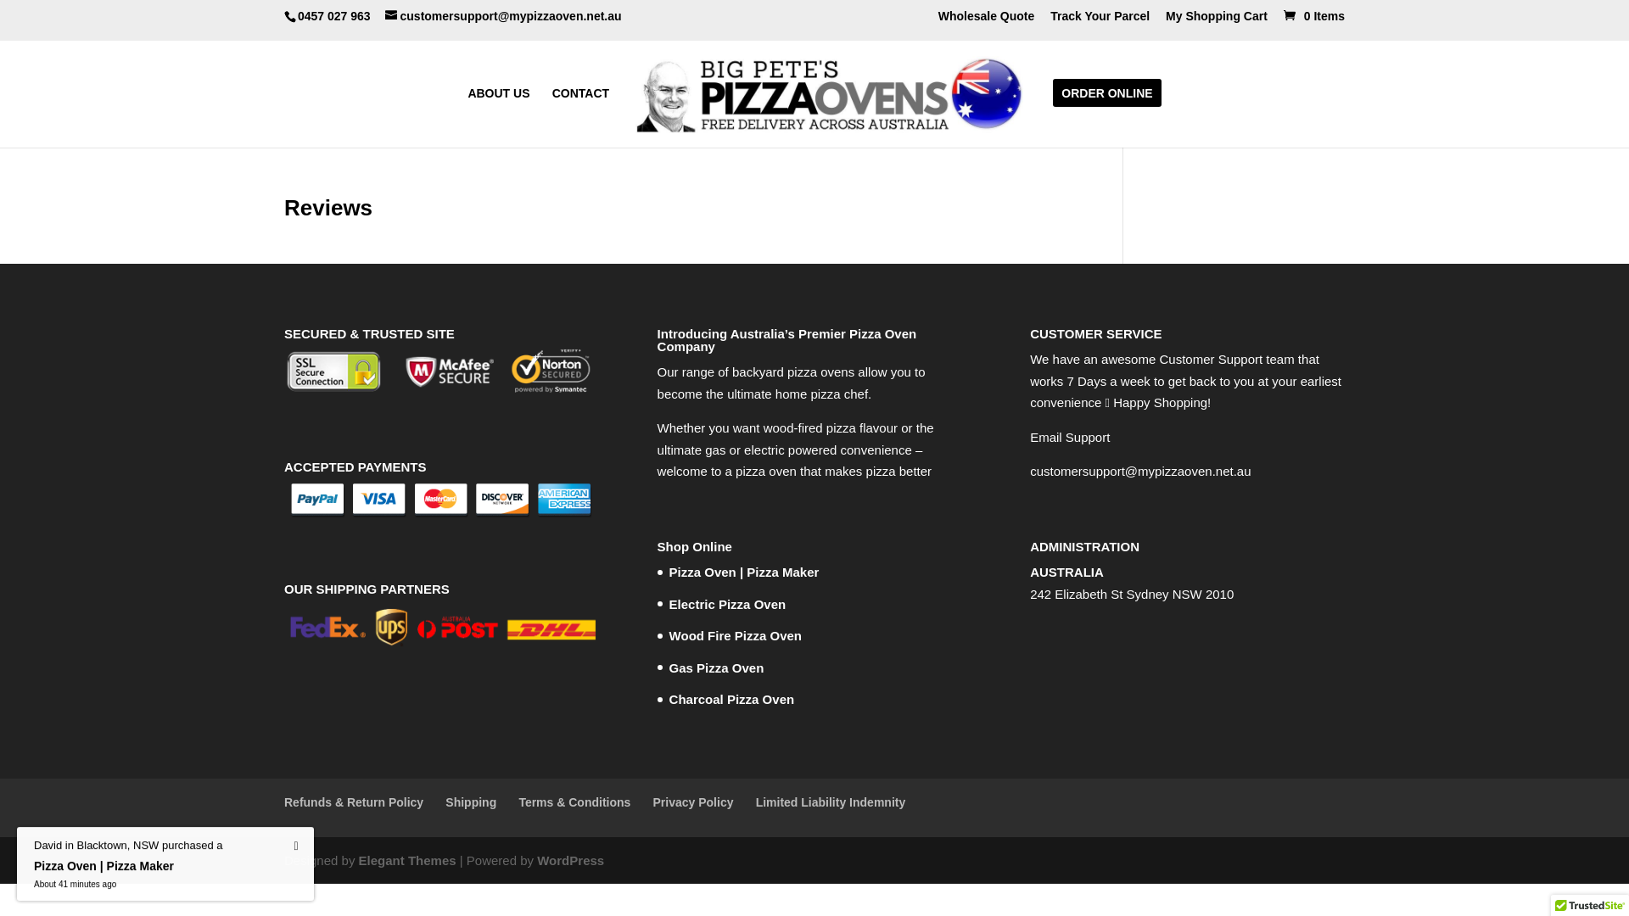 Image resolution: width=1629 pixels, height=916 pixels. What do you see at coordinates (574, 802) in the screenshot?
I see `Terms & Conditions` at bounding box center [574, 802].